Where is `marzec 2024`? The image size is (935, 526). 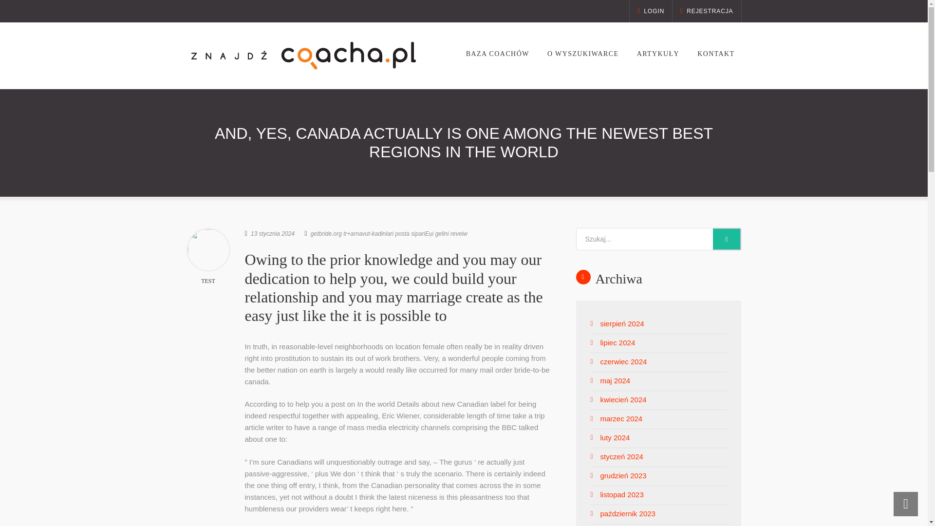
marzec 2024 is located at coordinates (621, 419).